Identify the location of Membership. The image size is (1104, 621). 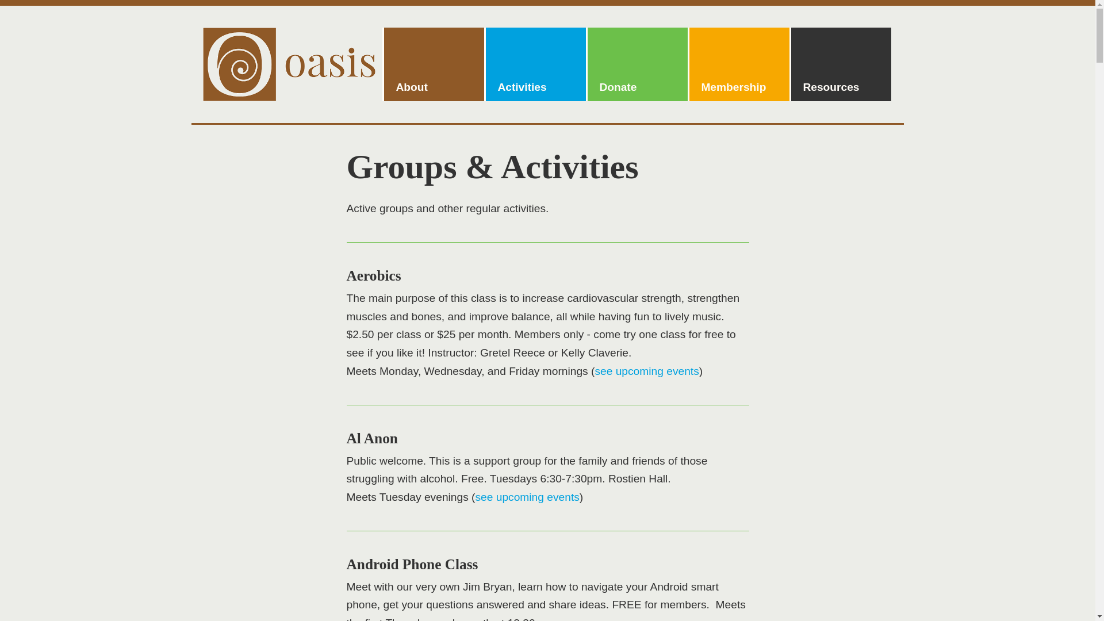
(739, 63).